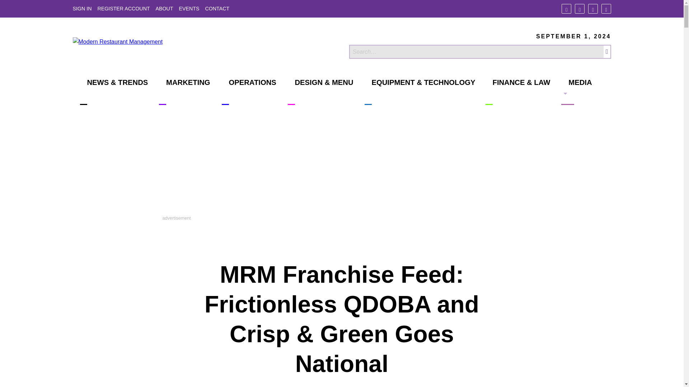 The width and height of the screenshot is (689, 387). What do you see at coordinates (189, 9) in the screenshot?
I see `EVENTS` at bounding box center [189, 9].